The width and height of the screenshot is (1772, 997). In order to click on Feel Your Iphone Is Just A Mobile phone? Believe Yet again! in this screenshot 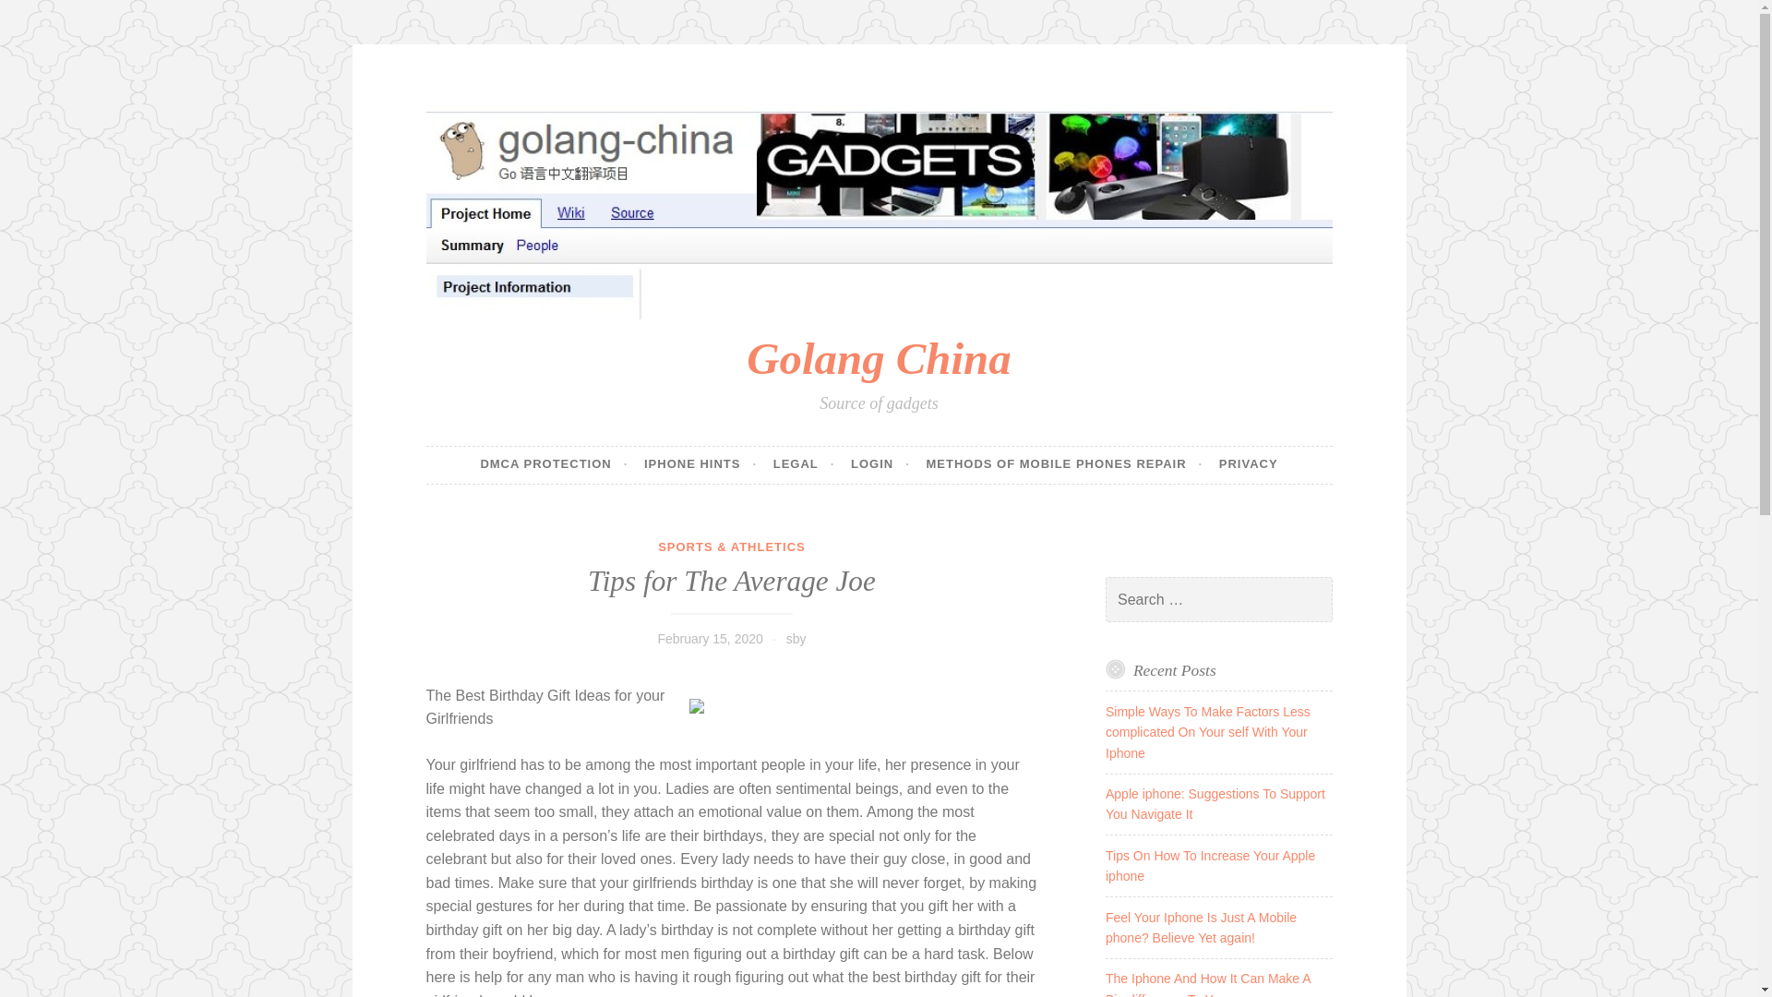, I will do `click(1202, 927)`.